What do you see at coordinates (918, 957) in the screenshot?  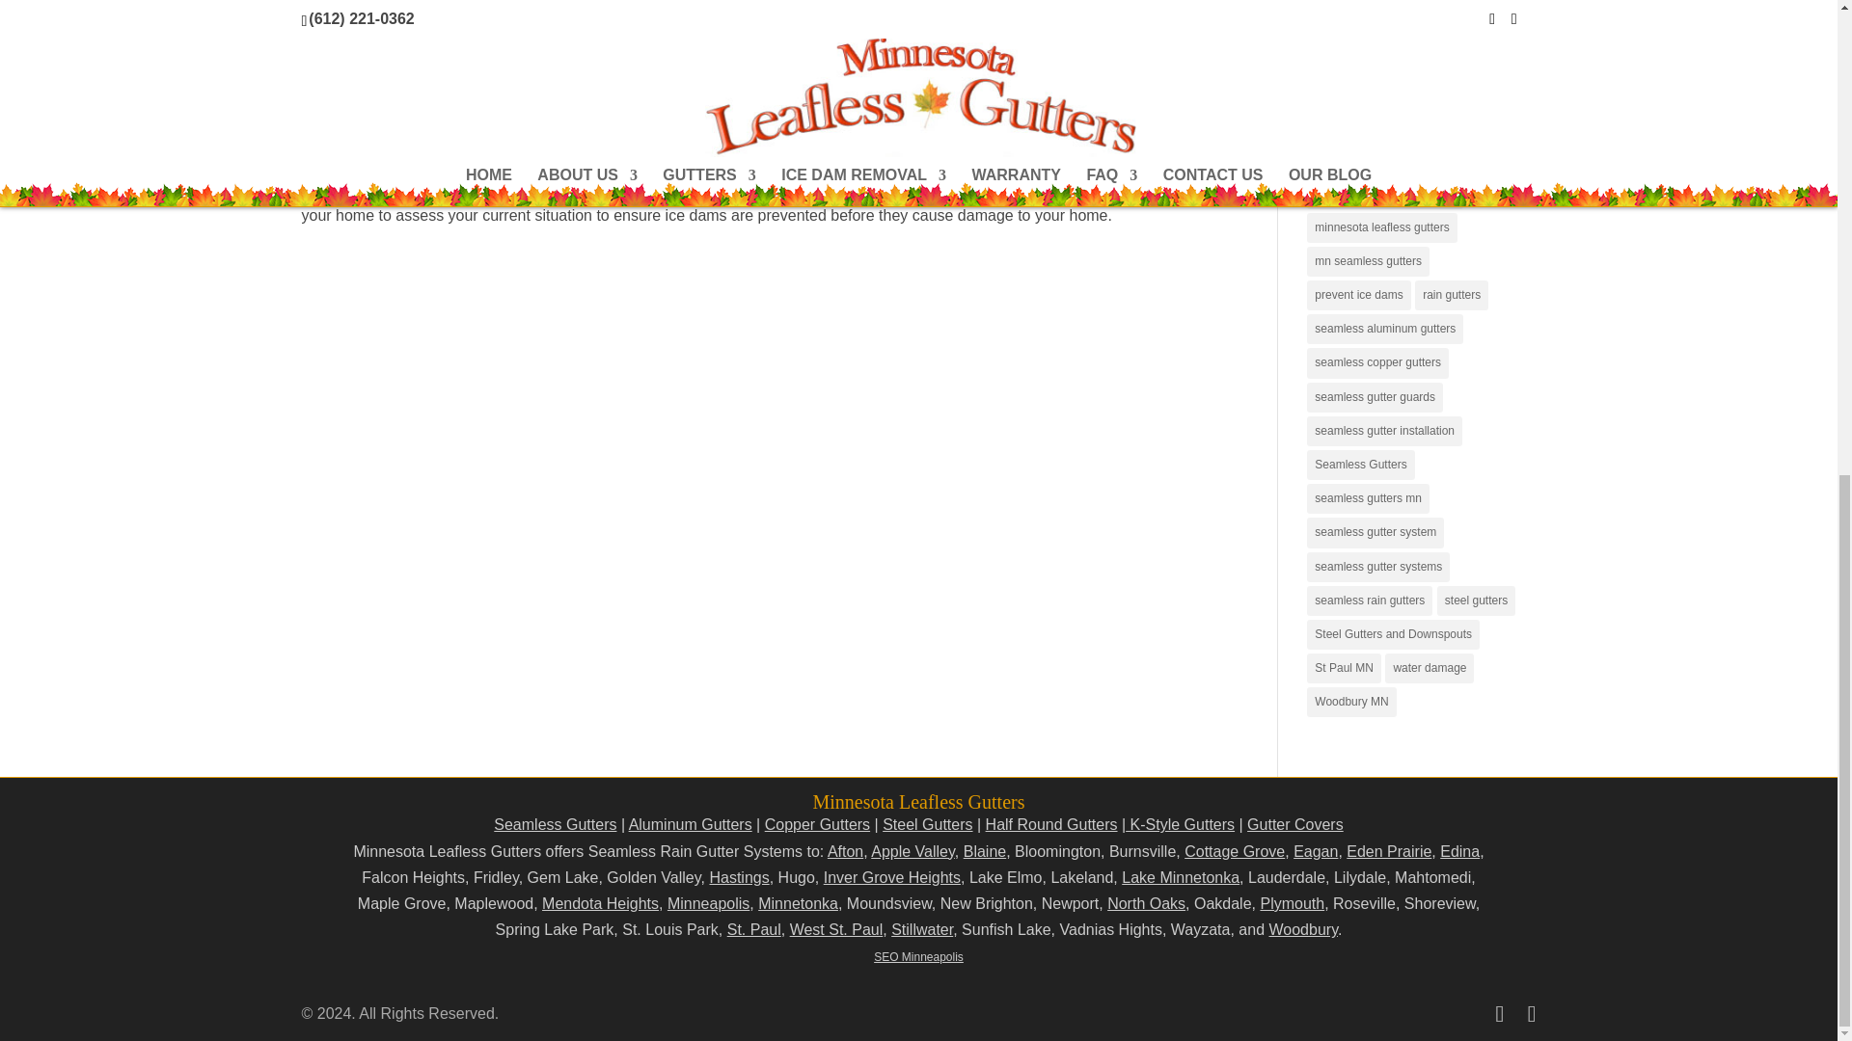 I see `Minneapolis Search Engine Optimization Services` at bounding box center [918, 957].